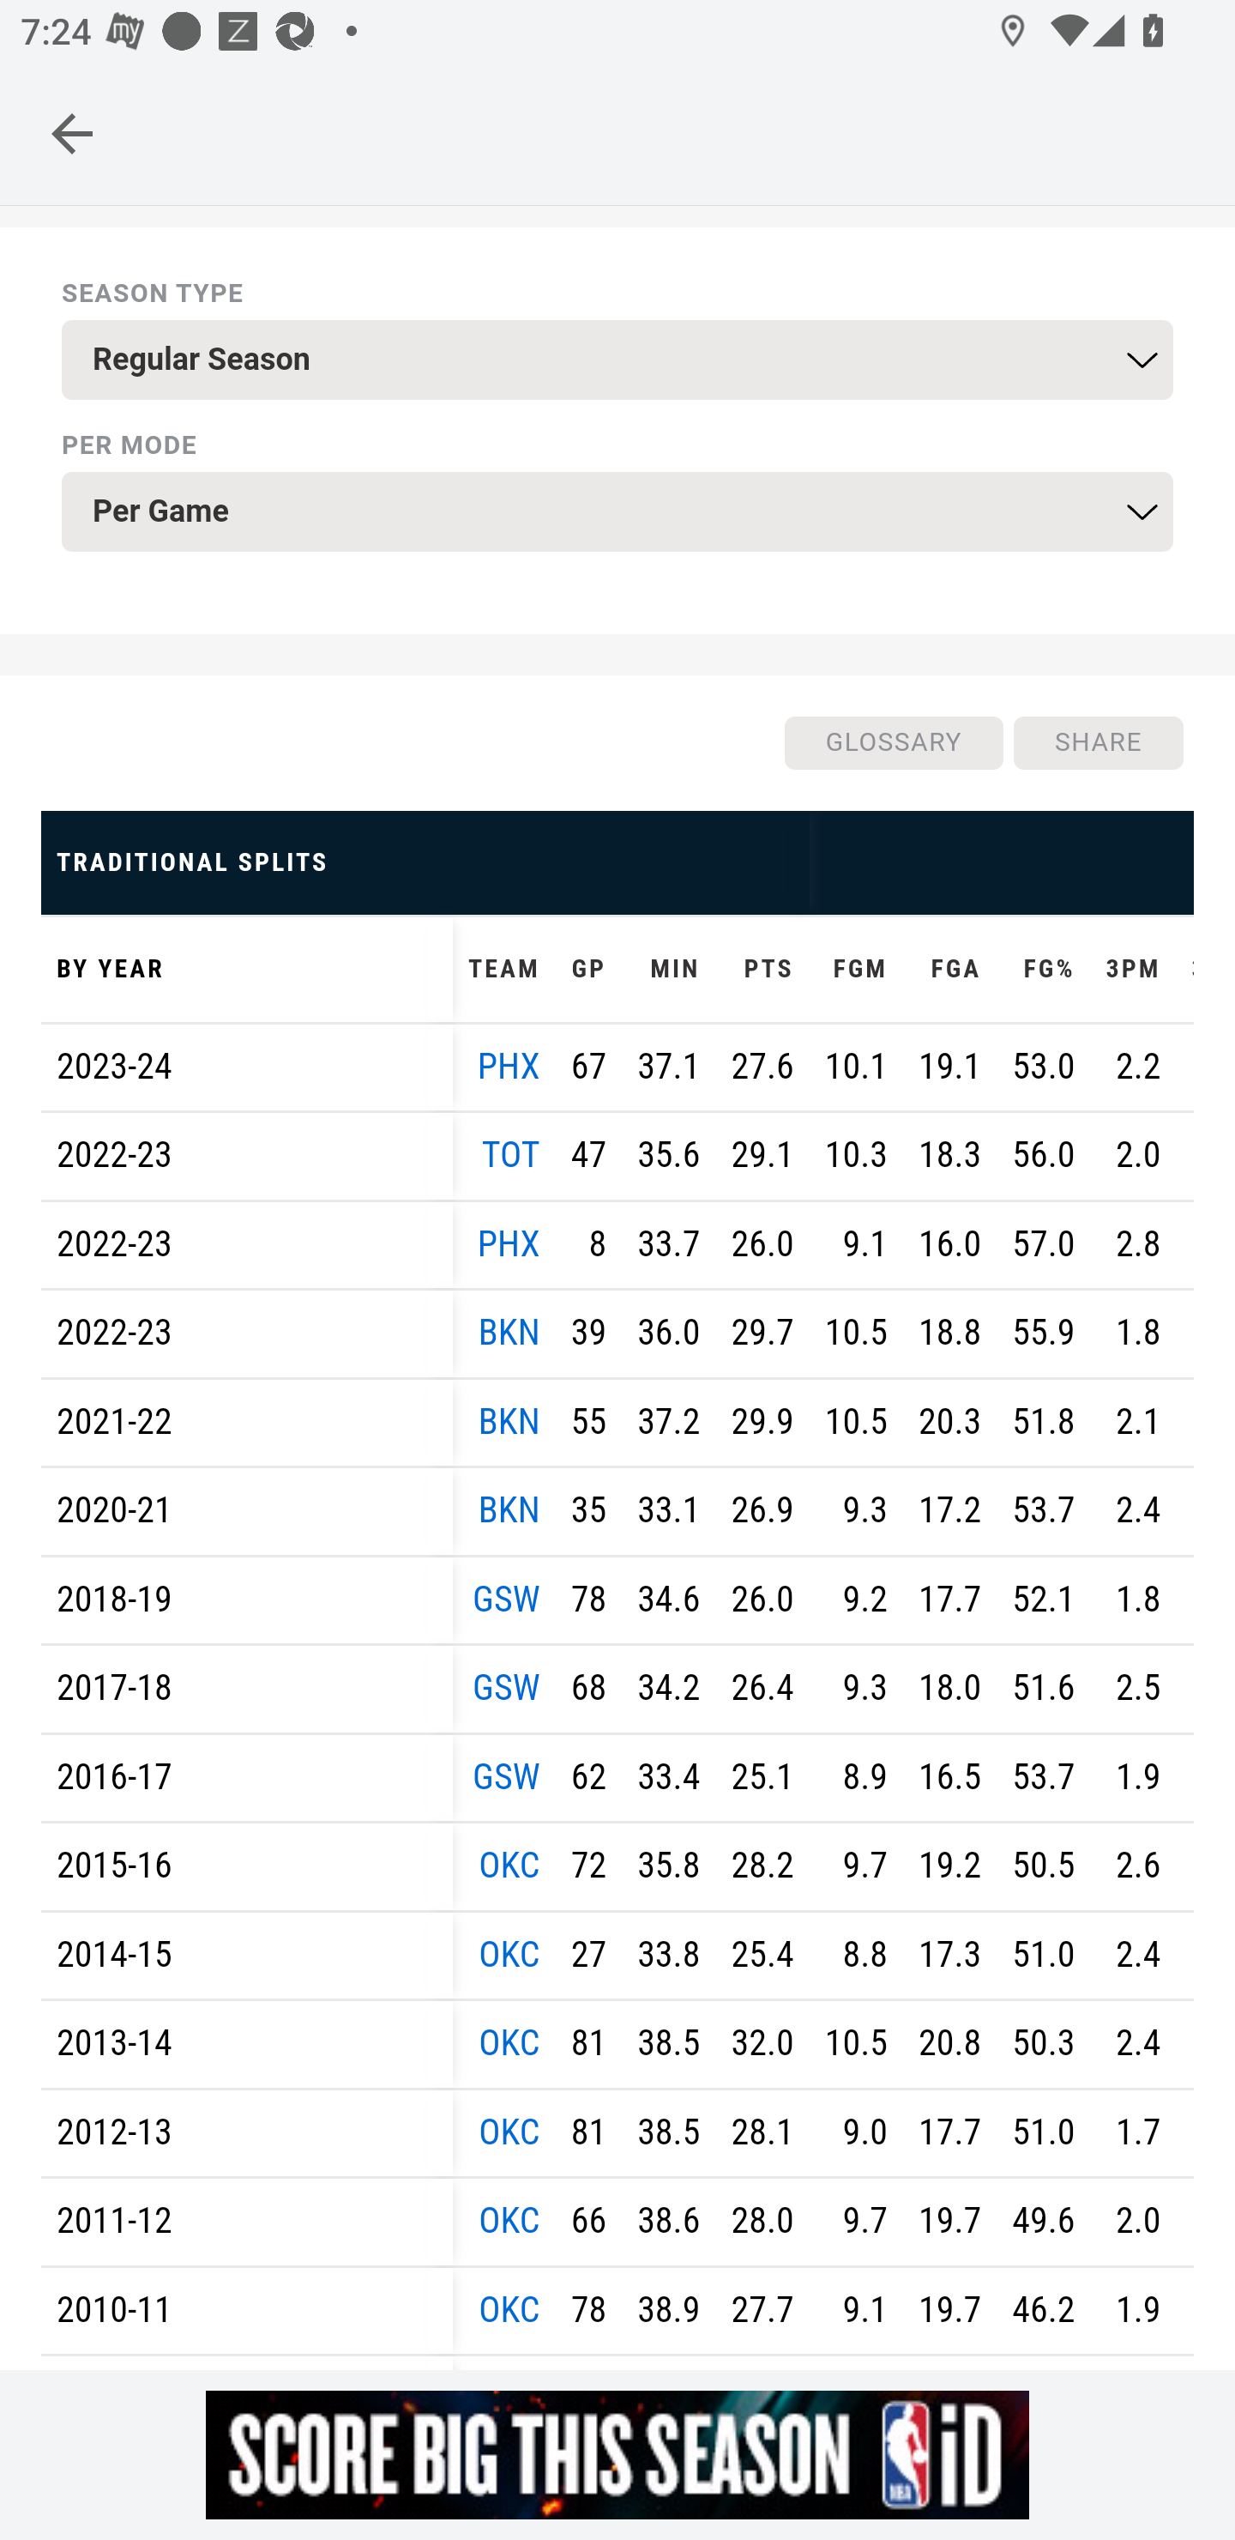  I want to click on PHX, so click(508, 1244).